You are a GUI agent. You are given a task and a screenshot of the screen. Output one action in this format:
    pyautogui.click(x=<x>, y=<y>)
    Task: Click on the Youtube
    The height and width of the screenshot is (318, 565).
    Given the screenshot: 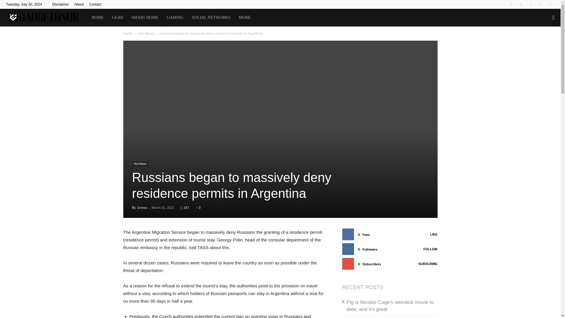 What is the action you would take?
    pyautogui.click(x=550, y=4)
    